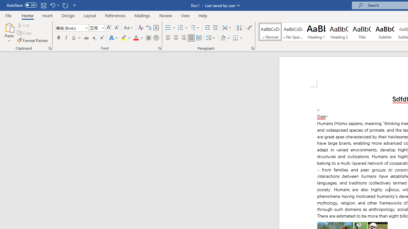 This screenshot has width=408, height=229. Describe the element at coordinates (149, 38) in the screenshot. I see `Character Shading` at that location.